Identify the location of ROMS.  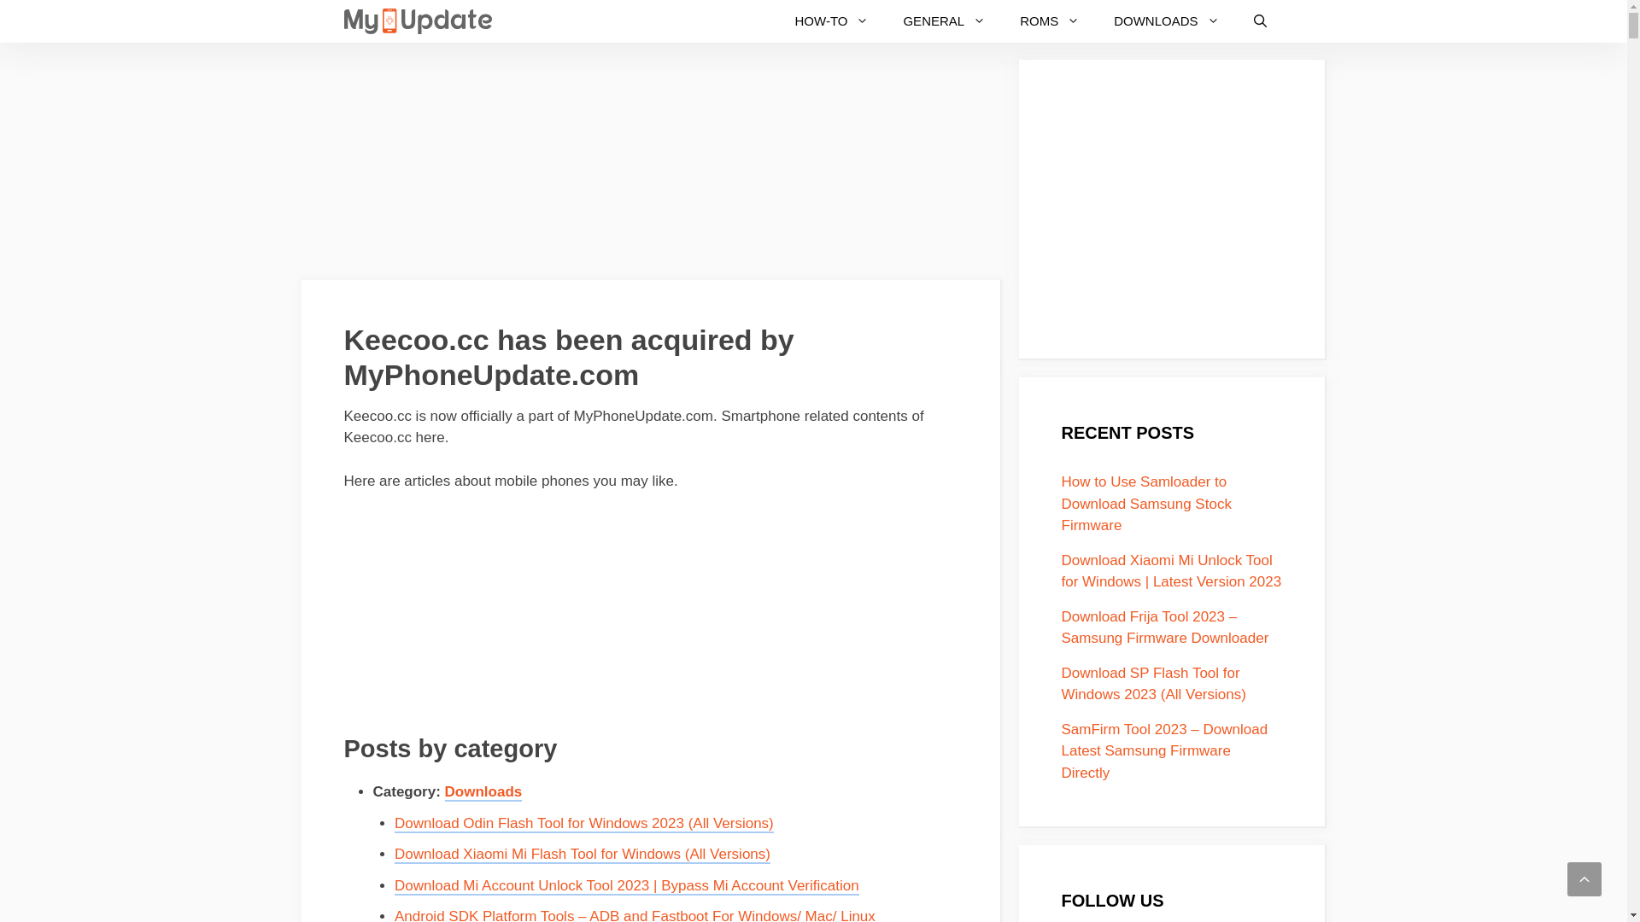
(1050, 21).